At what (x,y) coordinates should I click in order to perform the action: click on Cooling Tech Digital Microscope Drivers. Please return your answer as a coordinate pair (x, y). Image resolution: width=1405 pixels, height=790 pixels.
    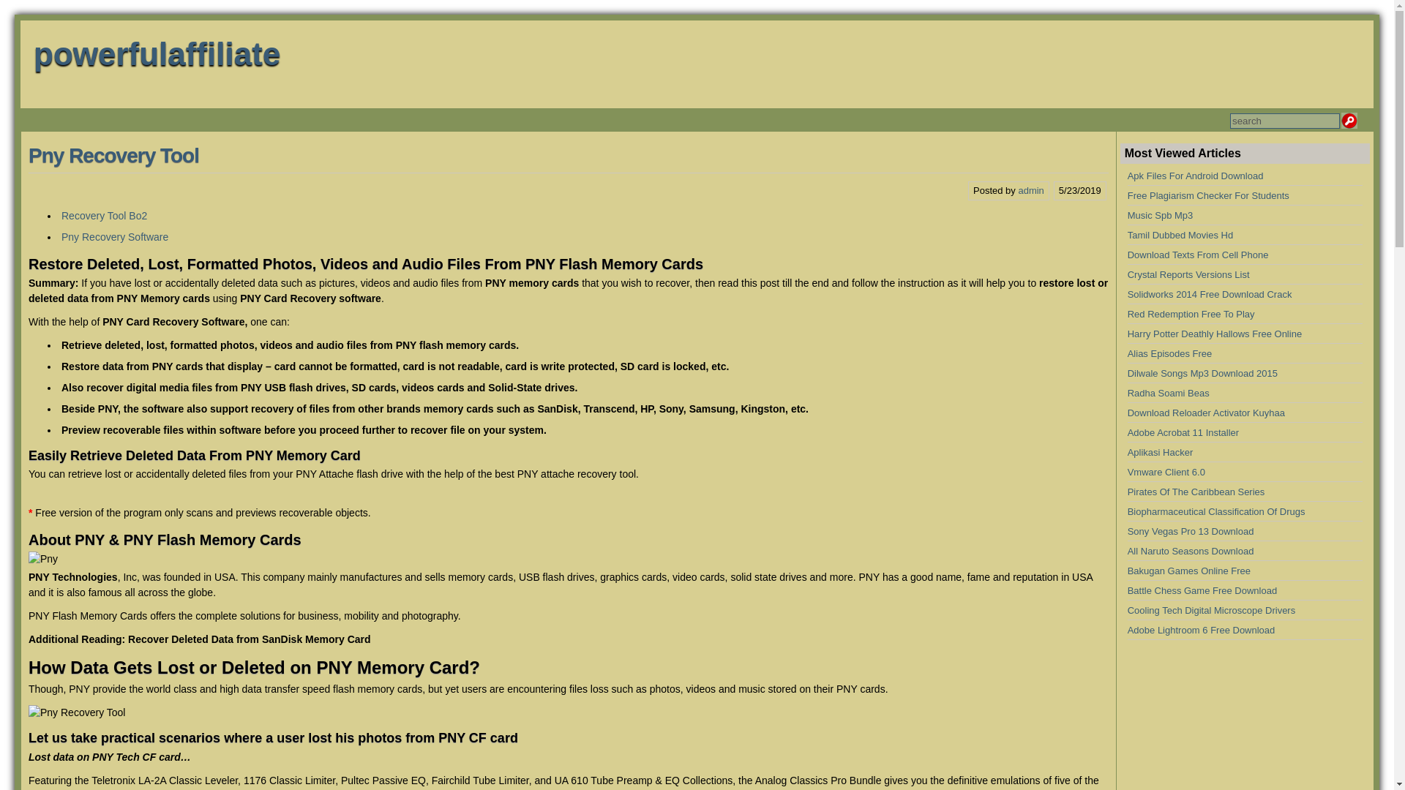
    Looking at the image, I should click on (1212, 610).